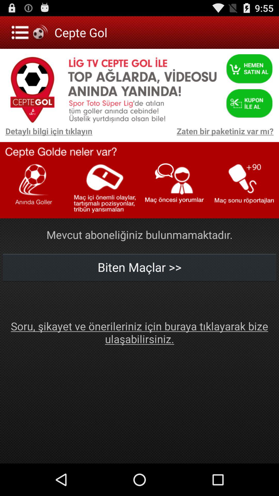 This screenshot has height=496, width=279. What do you see at coordinates (30, 33) in the screenshot?
I see `select the menu option on the top left side of page` at bounding box center [30, 33].